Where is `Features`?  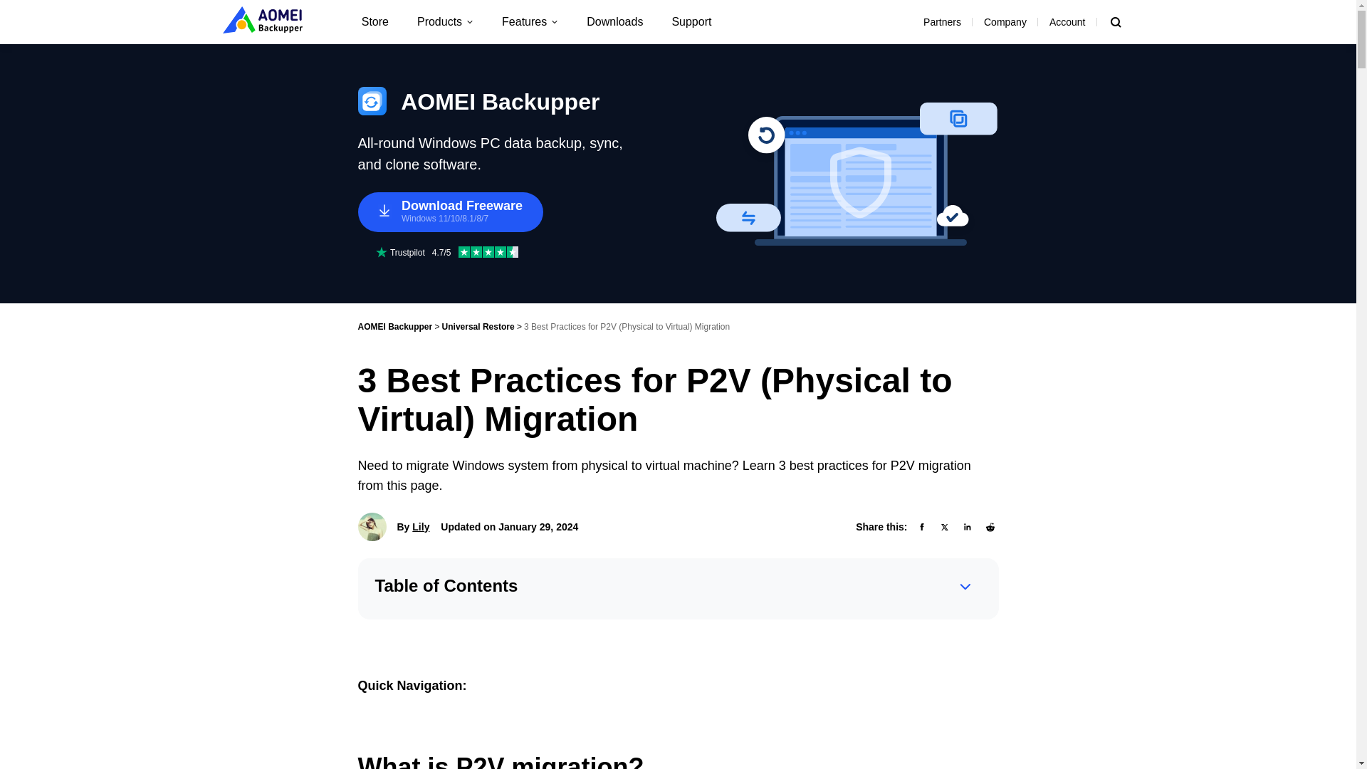 Features is located at coordinates (530, 21).